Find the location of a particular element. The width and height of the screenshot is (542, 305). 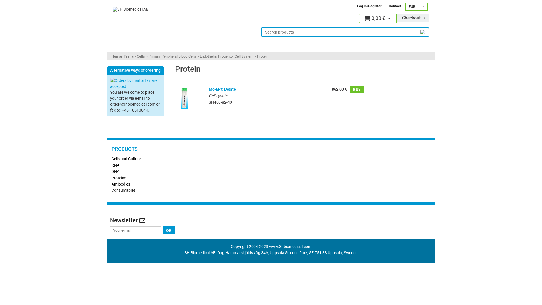

Search is located at coordinates (423, 32).